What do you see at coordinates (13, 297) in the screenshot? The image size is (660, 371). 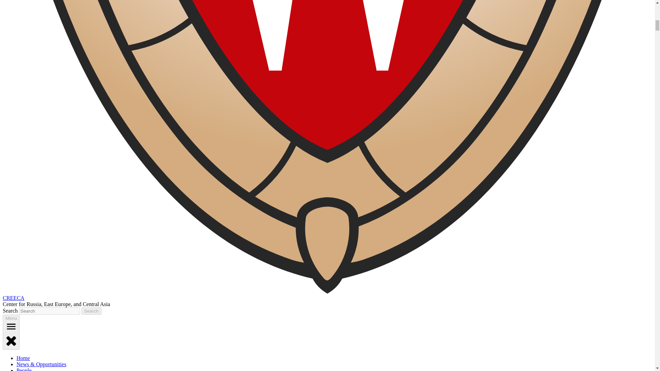 I see `CREECA` at bounding box center [13, 297].